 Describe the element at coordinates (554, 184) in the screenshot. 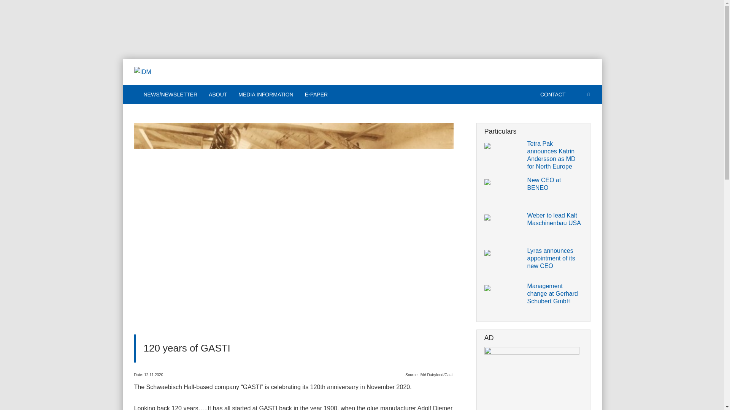

I see `New CEO at BENEO` at that location.